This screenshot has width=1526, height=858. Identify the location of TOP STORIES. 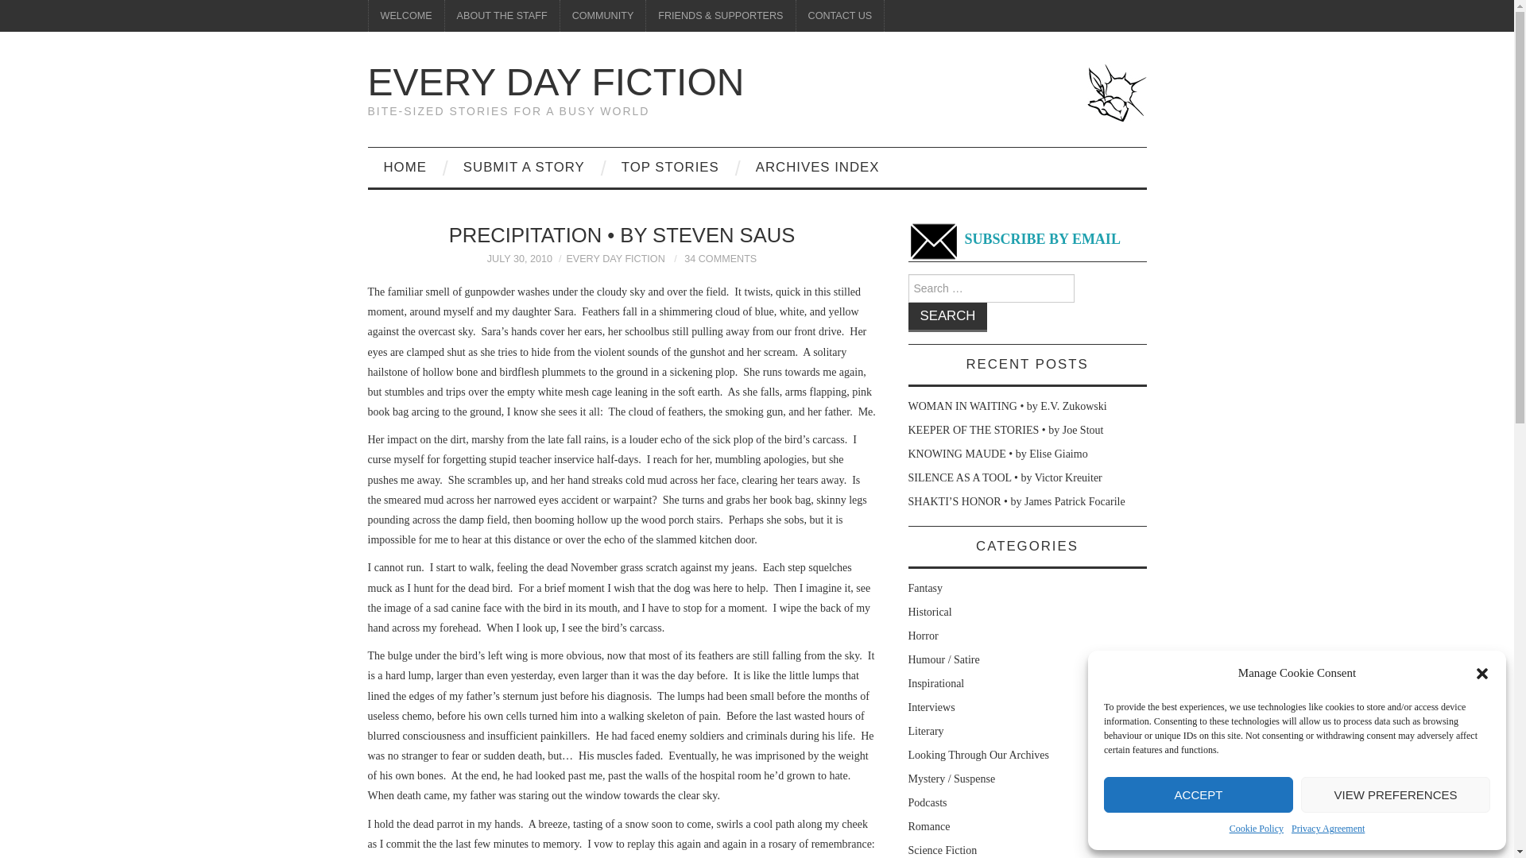
(671, 167).